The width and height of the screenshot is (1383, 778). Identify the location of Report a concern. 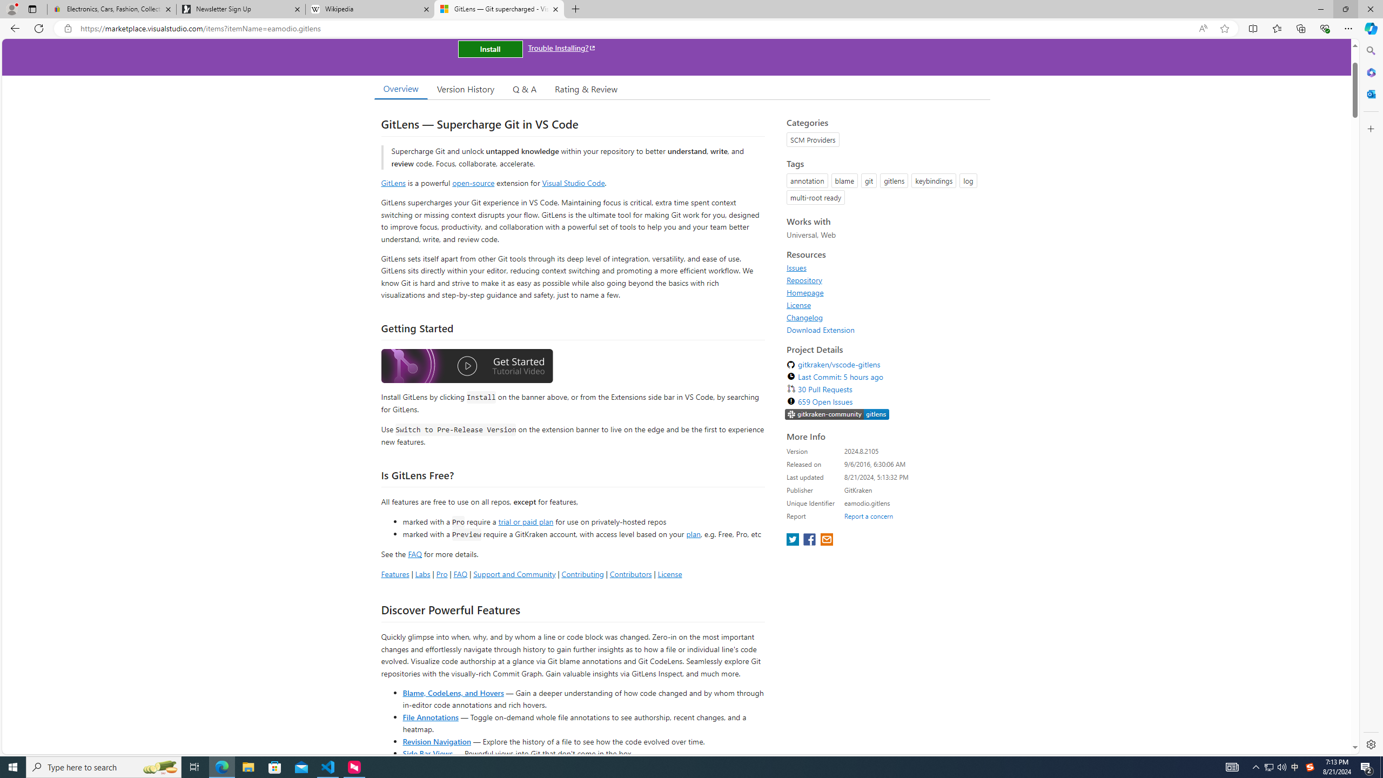
(868, 516).